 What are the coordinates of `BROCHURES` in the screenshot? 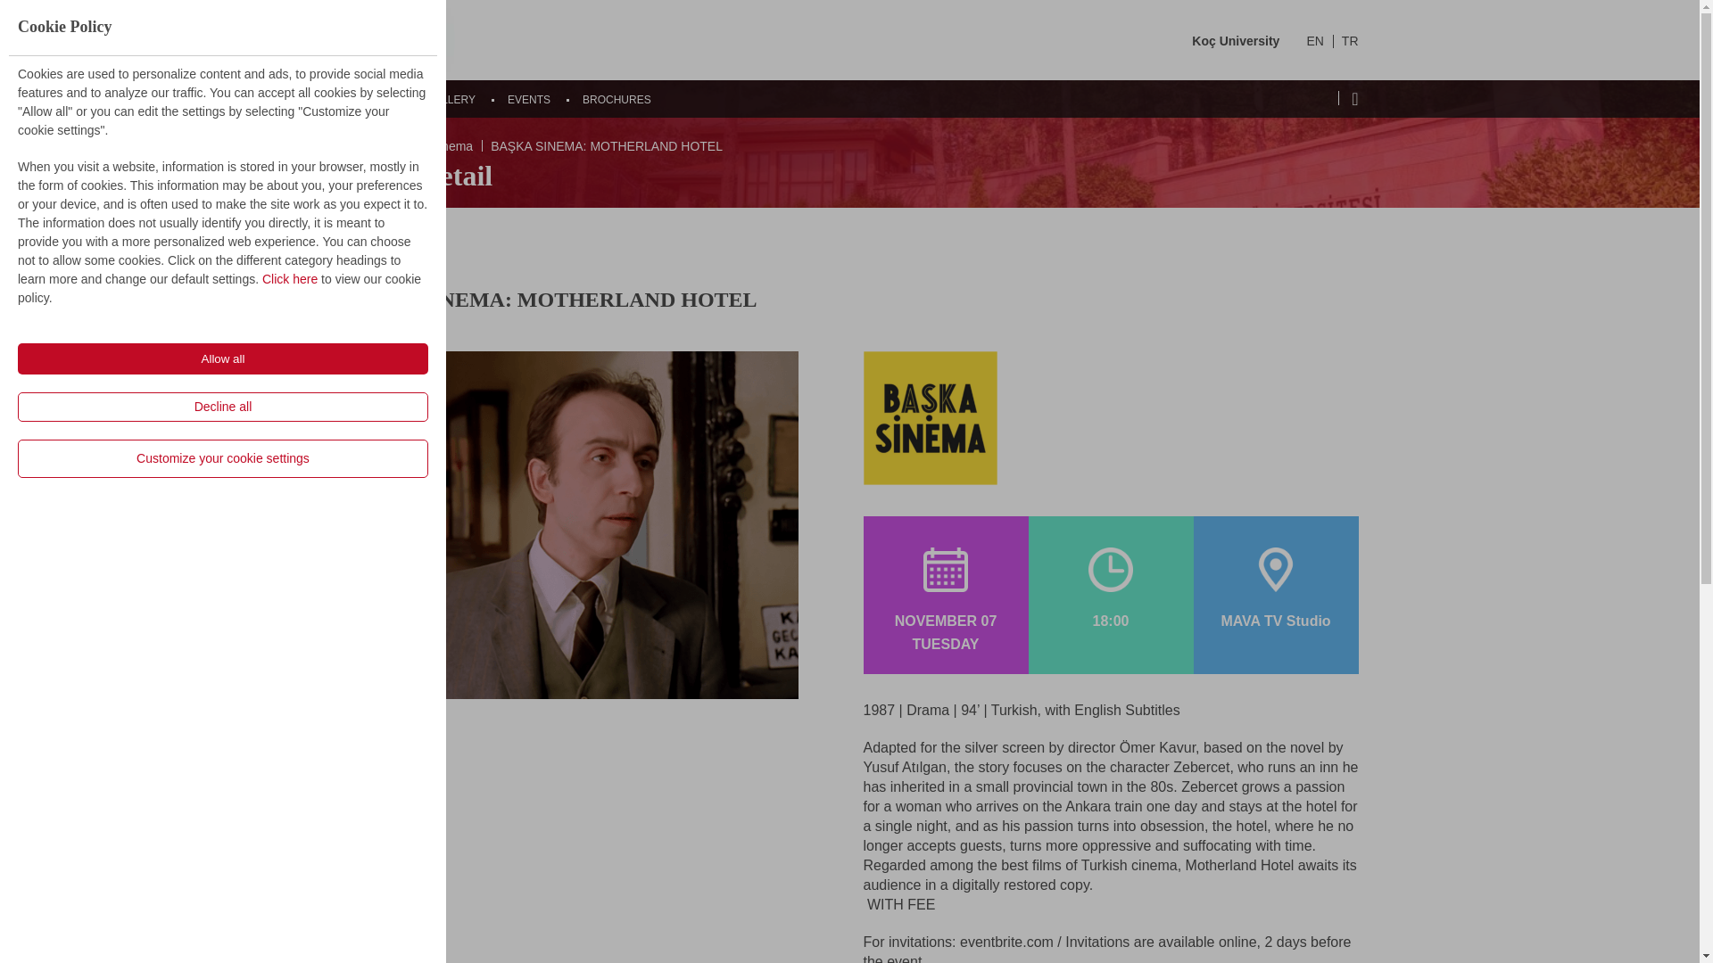 It's located at (616, 99).